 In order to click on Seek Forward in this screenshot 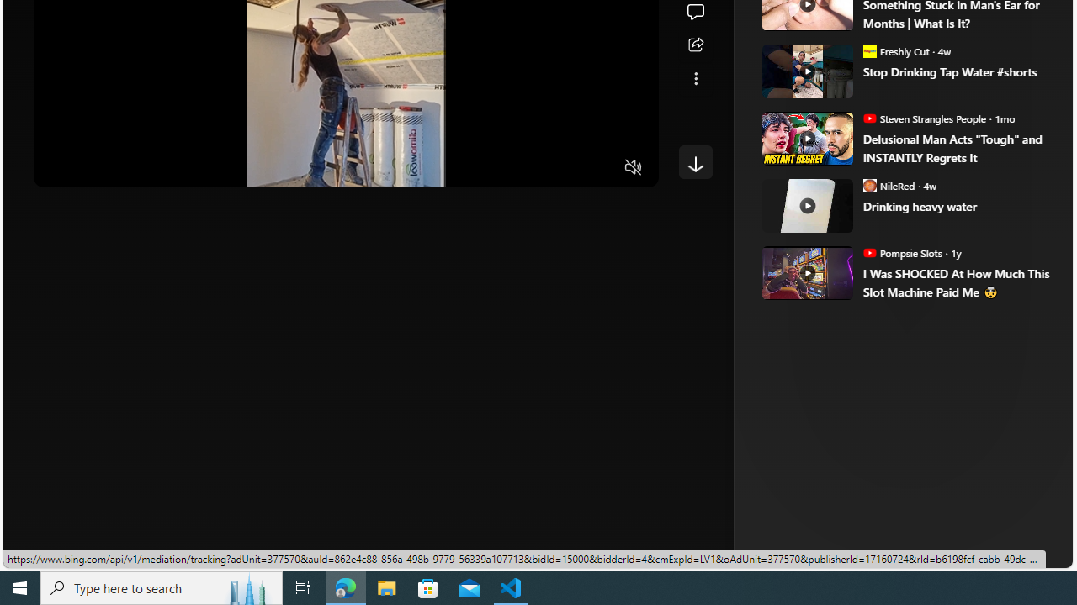, I will do `click(126, 168)`.